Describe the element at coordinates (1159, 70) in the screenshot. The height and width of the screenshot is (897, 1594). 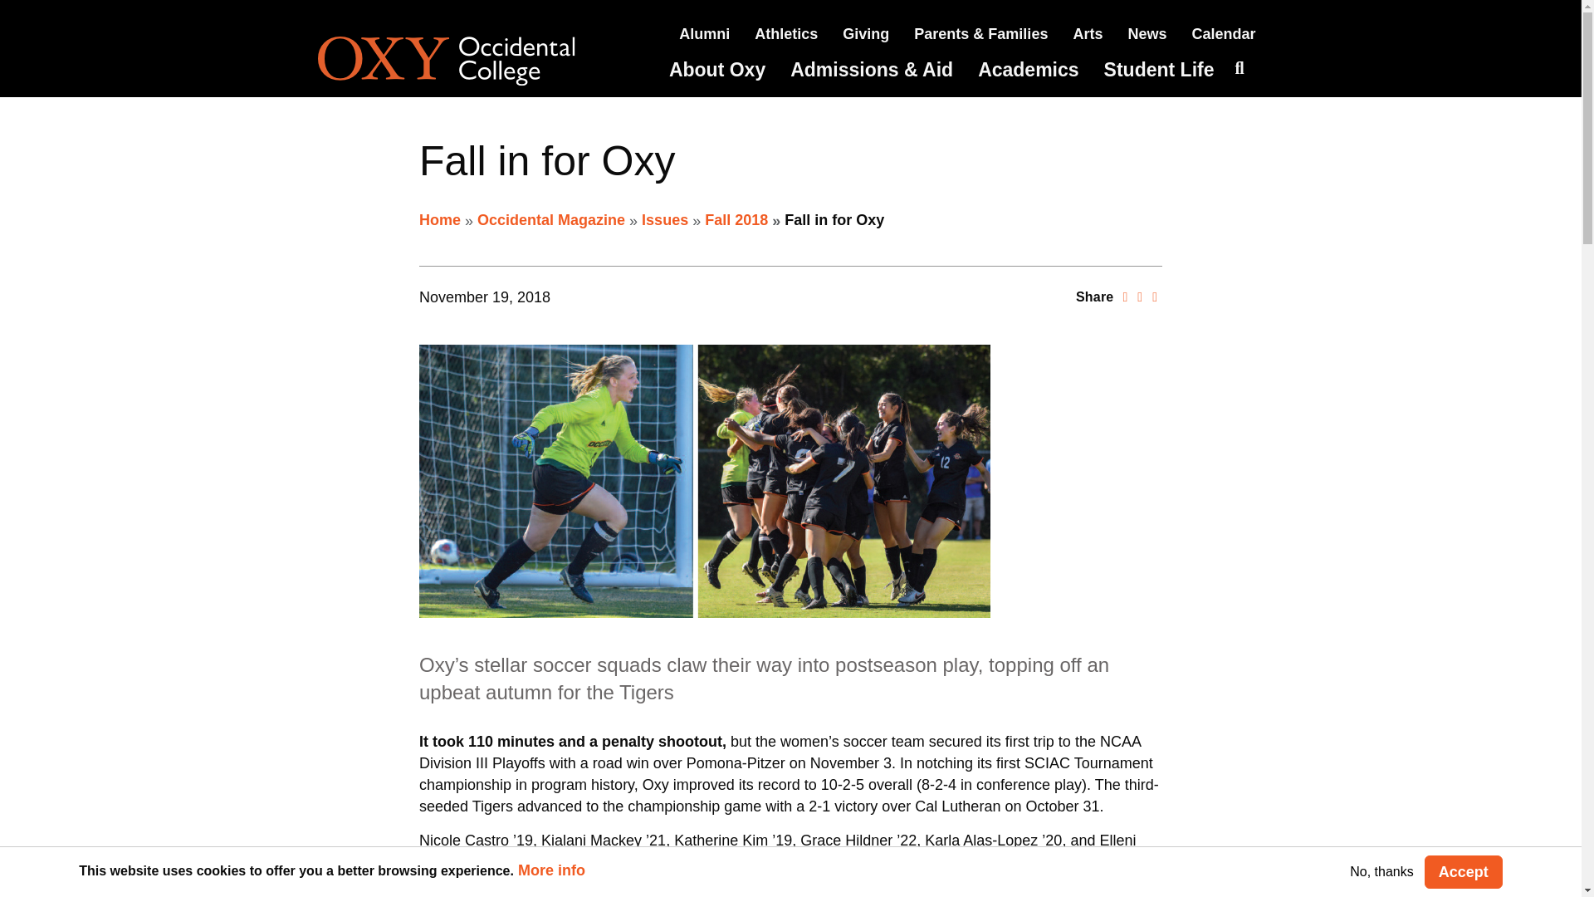
I see `Student Life` at that location.